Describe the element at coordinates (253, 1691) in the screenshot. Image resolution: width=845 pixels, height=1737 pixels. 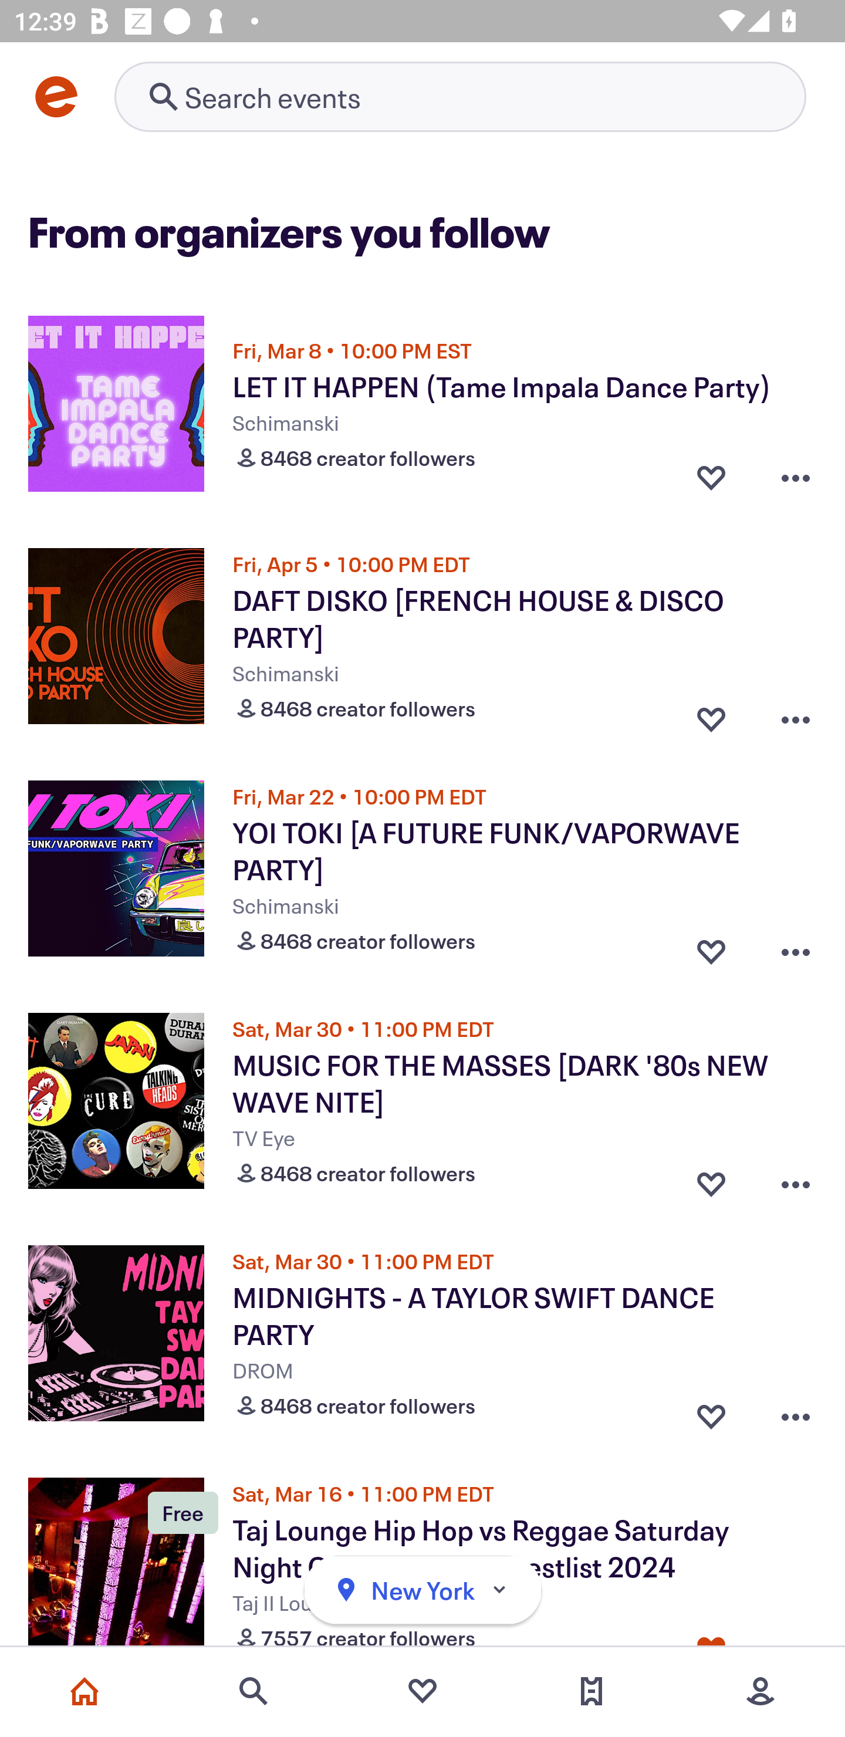
I see `Search events` at that location.